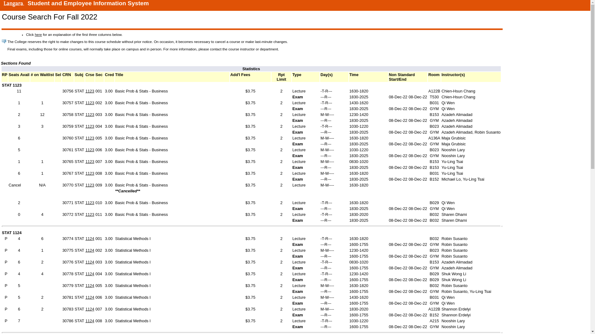  What do you see at coordinates (3, 29) in the screenshot?
I see `Transparent Image` at bounding box center [3, 29].